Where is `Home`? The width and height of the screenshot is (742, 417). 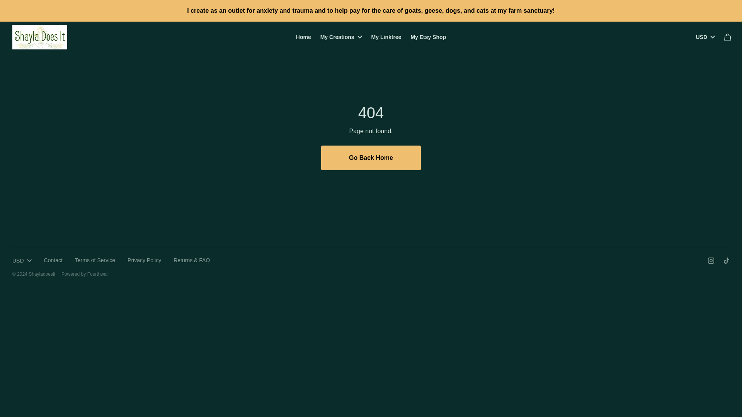
Home is located at coordinates (304, 37).